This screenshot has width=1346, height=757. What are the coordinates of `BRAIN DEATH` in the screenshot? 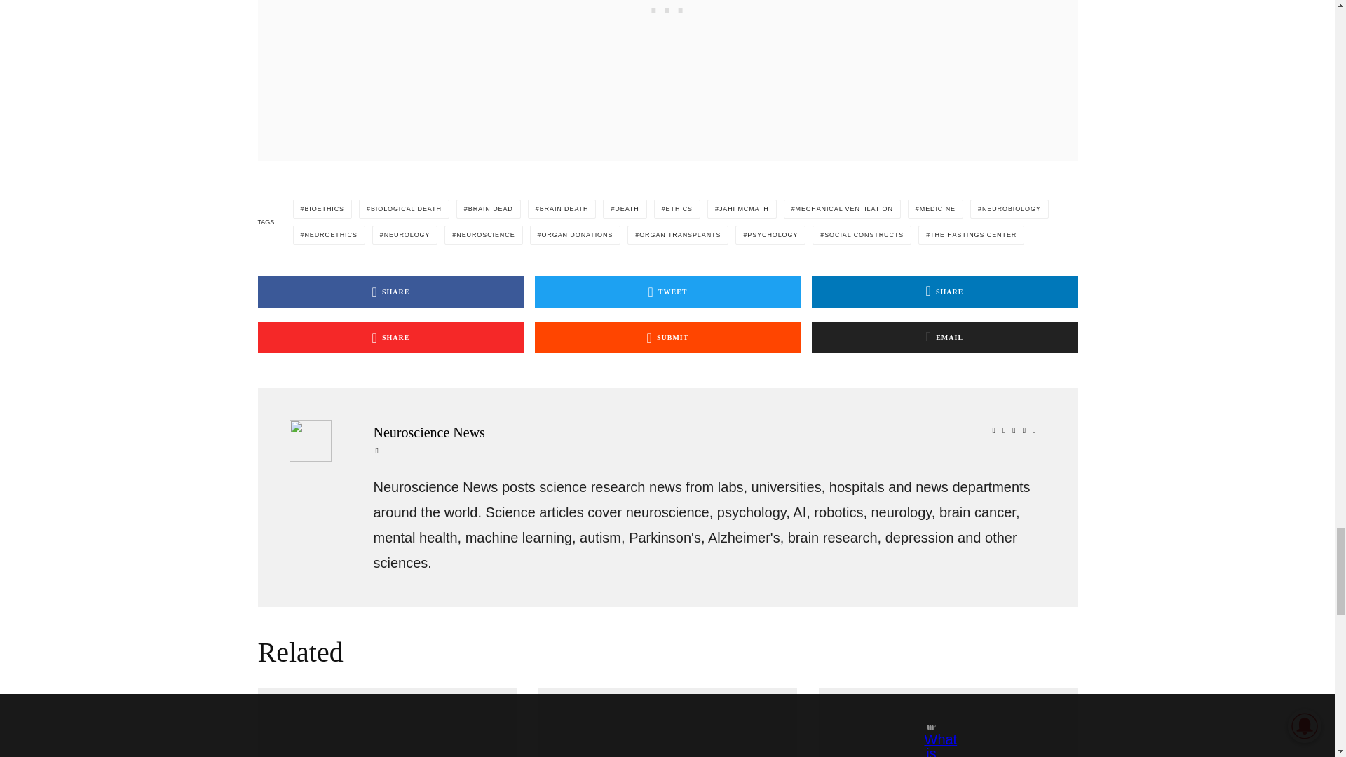 It's located at (562, 209).